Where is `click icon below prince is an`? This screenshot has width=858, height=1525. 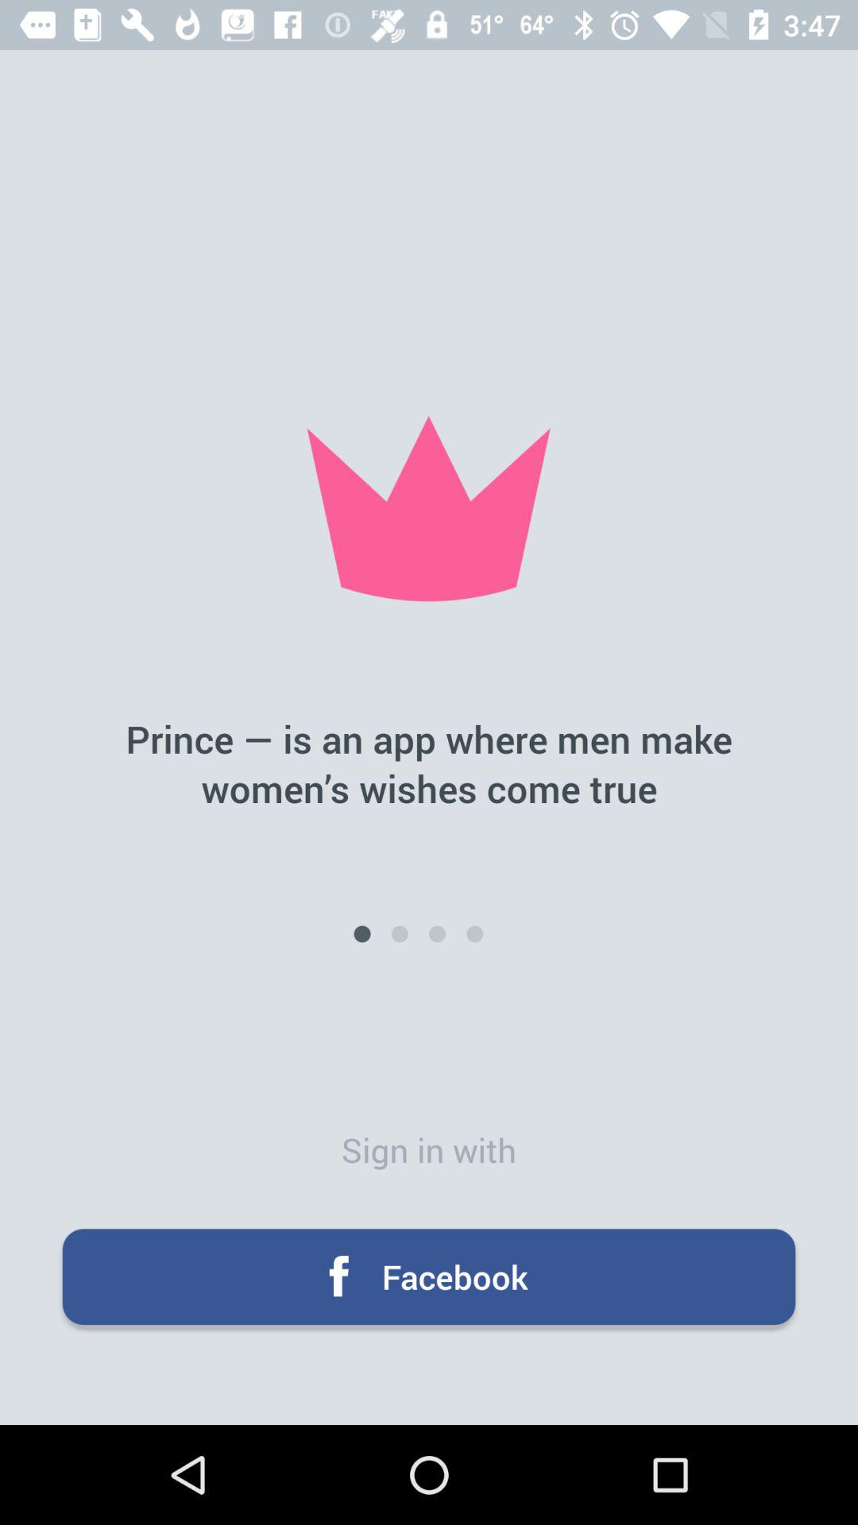
click icon below prince is an is located at coordinates (437, 934).